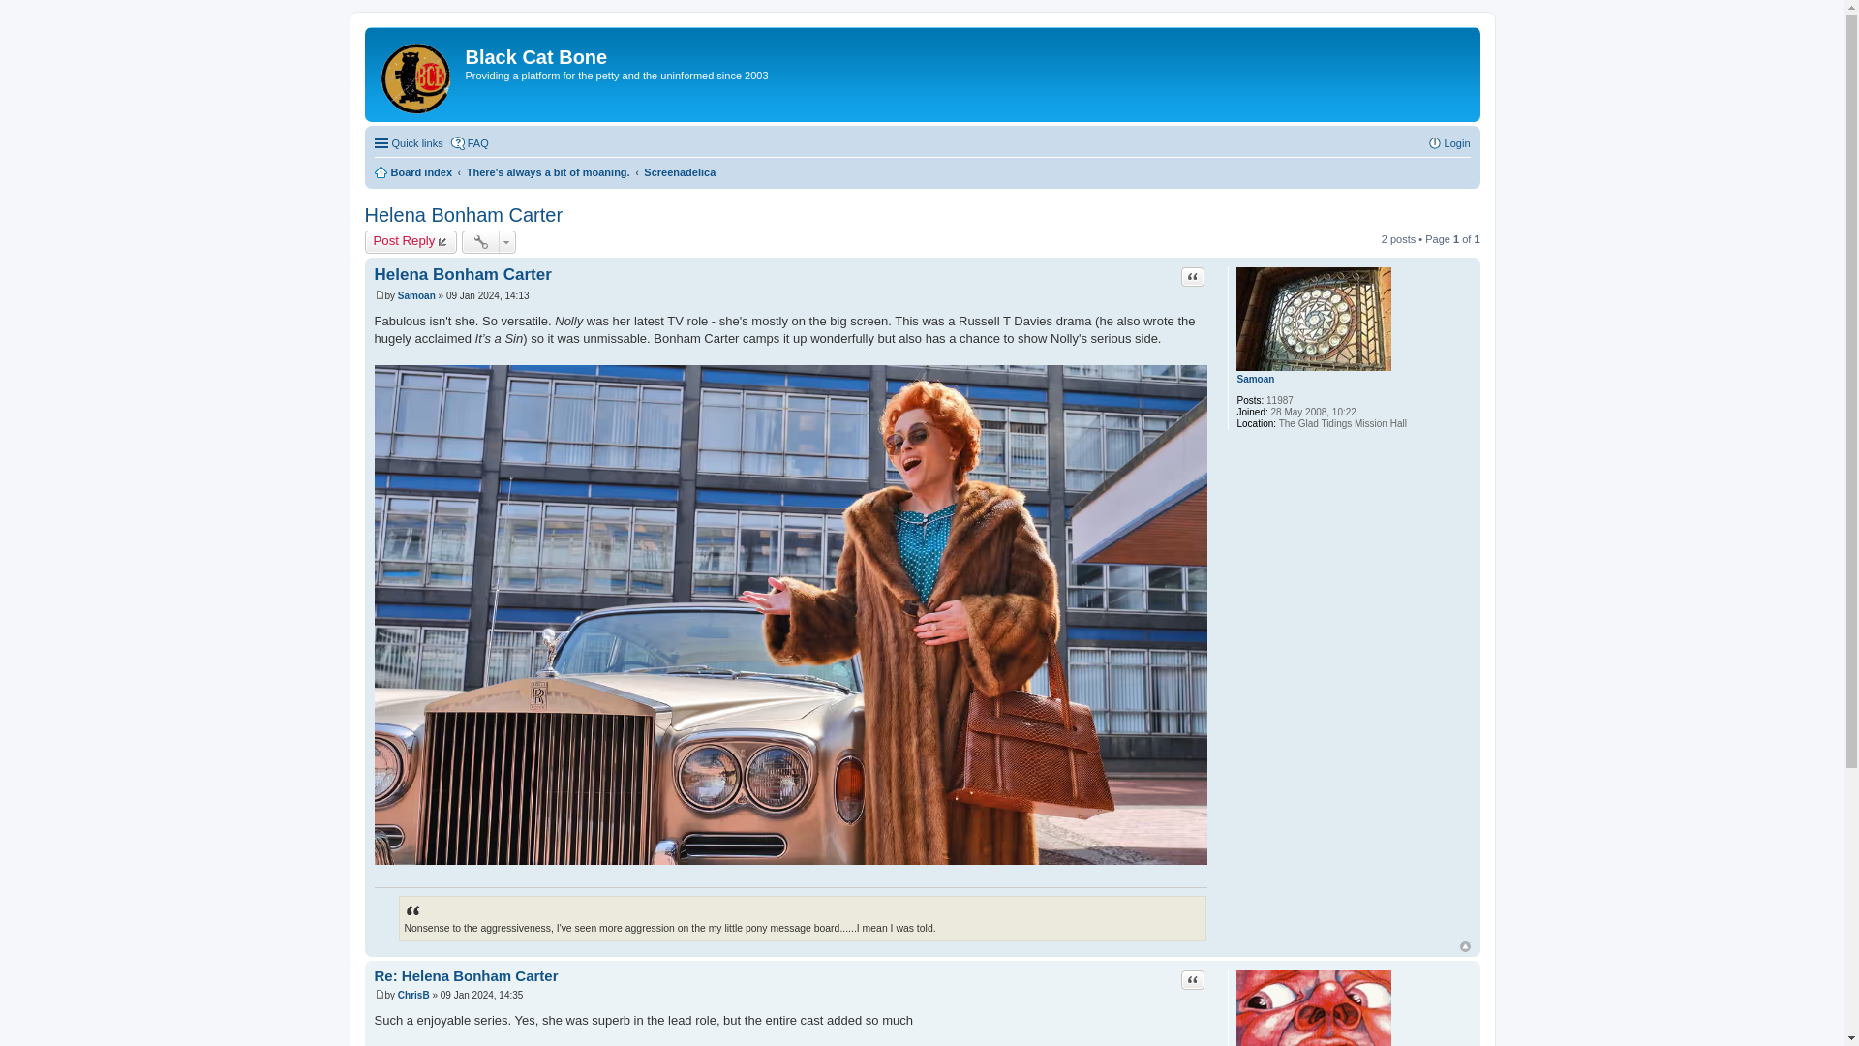  I want to click on Post, so click(379, 294).